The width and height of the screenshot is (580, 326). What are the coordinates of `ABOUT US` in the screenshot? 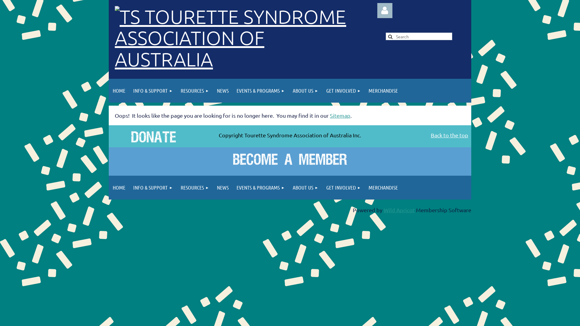 It's located at (306, 188).